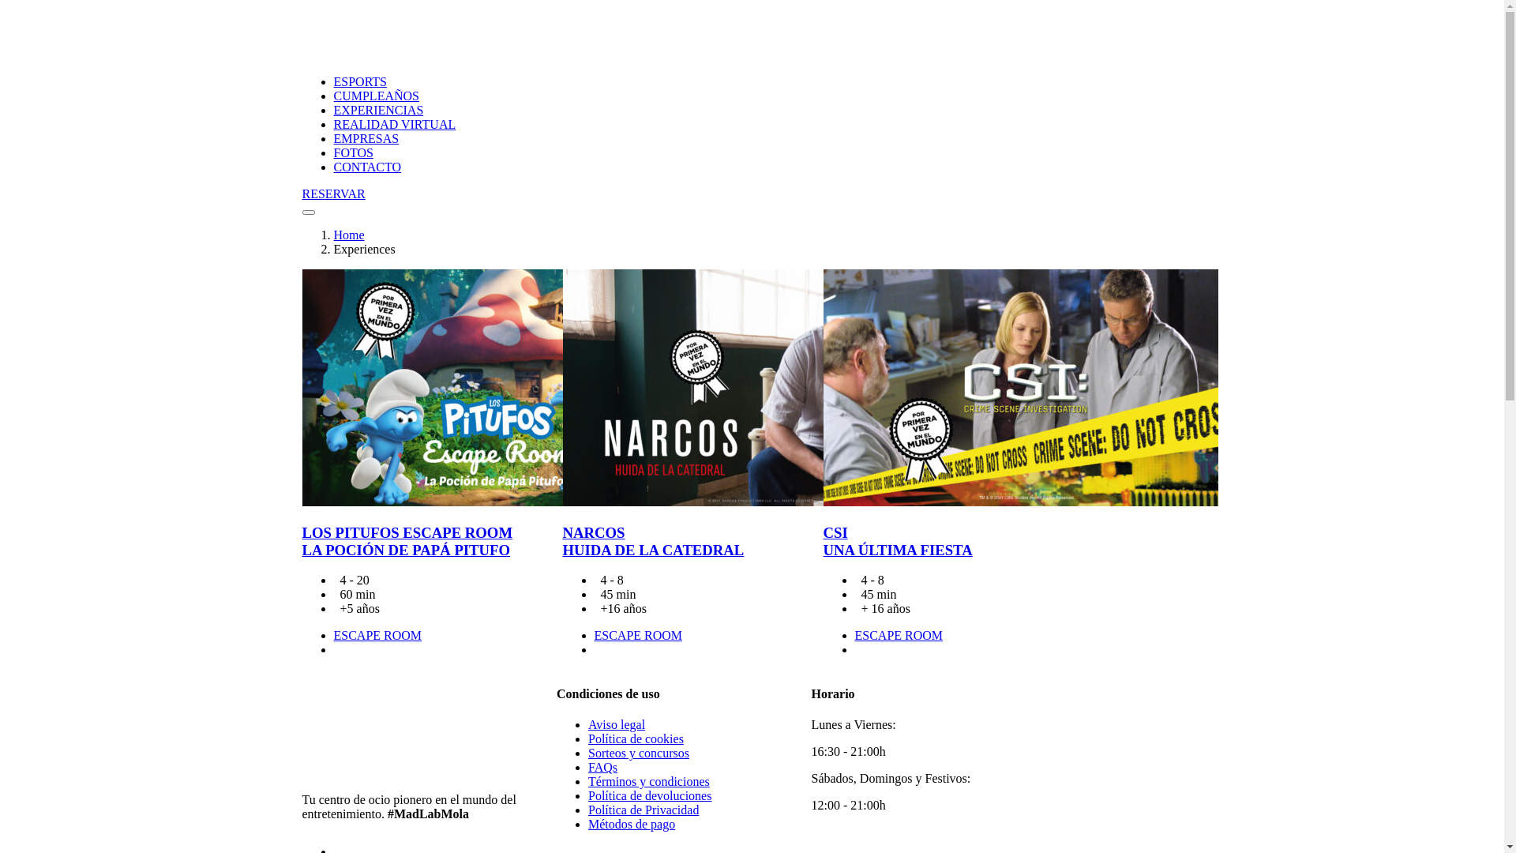  Describe the element at coordinates (638, 635) in the screenshot. I see `ESCAPE ROOM` at that location.